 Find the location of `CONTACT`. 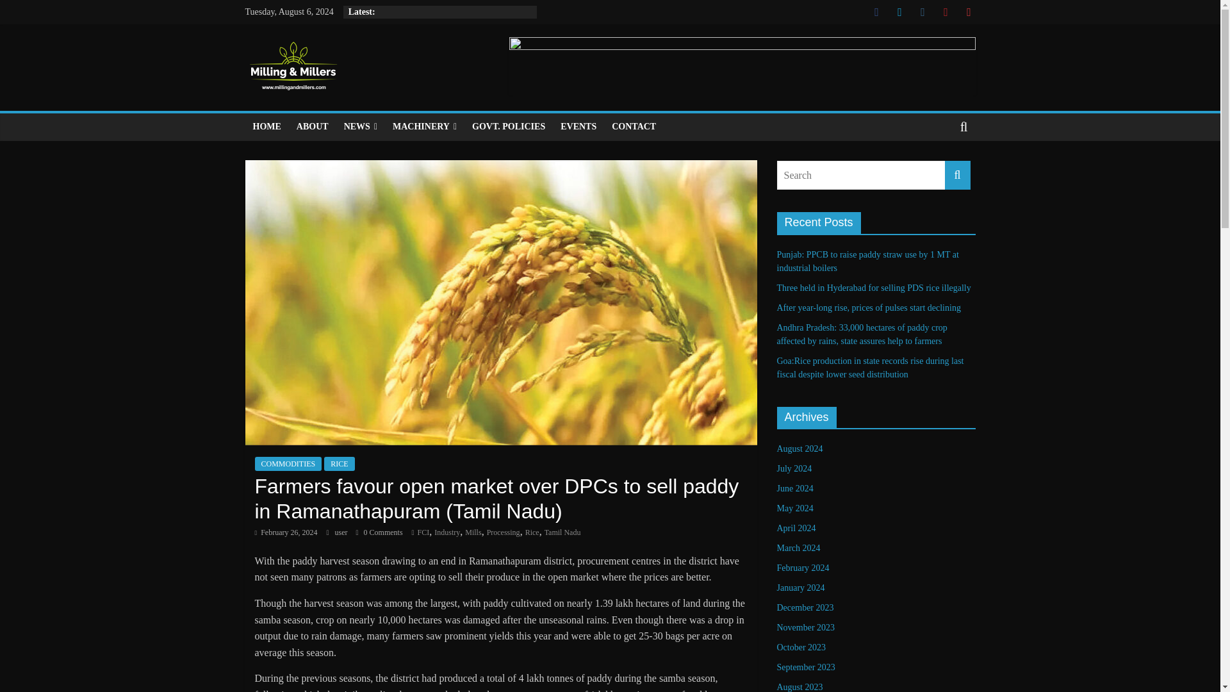

CONTACT is located at coordinates (634, 127).